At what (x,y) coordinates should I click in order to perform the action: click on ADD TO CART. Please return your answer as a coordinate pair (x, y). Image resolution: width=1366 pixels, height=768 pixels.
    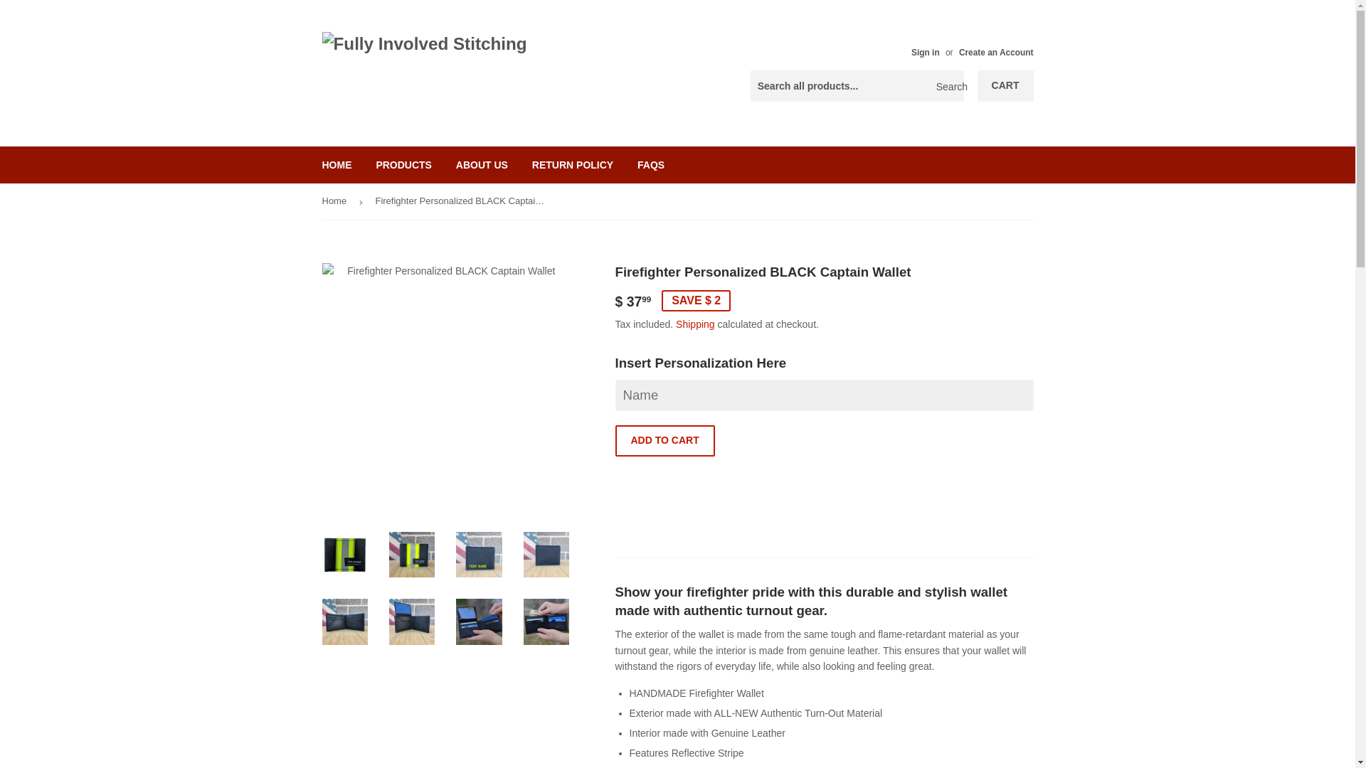
    Looking at the image, I should click on (665, 441).